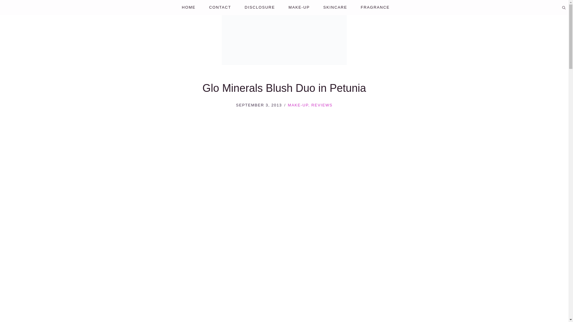 The height and width of the screenshot is (322, 573). I want to click on MAKE-UP, so click(298, 105).